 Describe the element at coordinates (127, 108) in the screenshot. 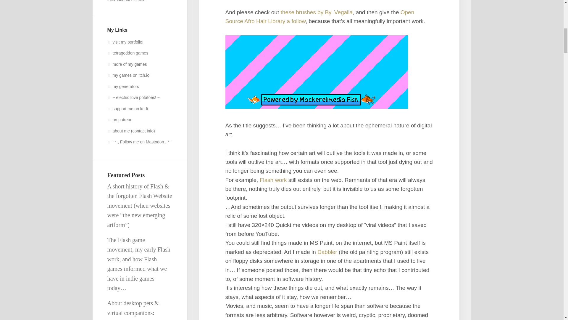

I see `support me on ko-fi` at that location.